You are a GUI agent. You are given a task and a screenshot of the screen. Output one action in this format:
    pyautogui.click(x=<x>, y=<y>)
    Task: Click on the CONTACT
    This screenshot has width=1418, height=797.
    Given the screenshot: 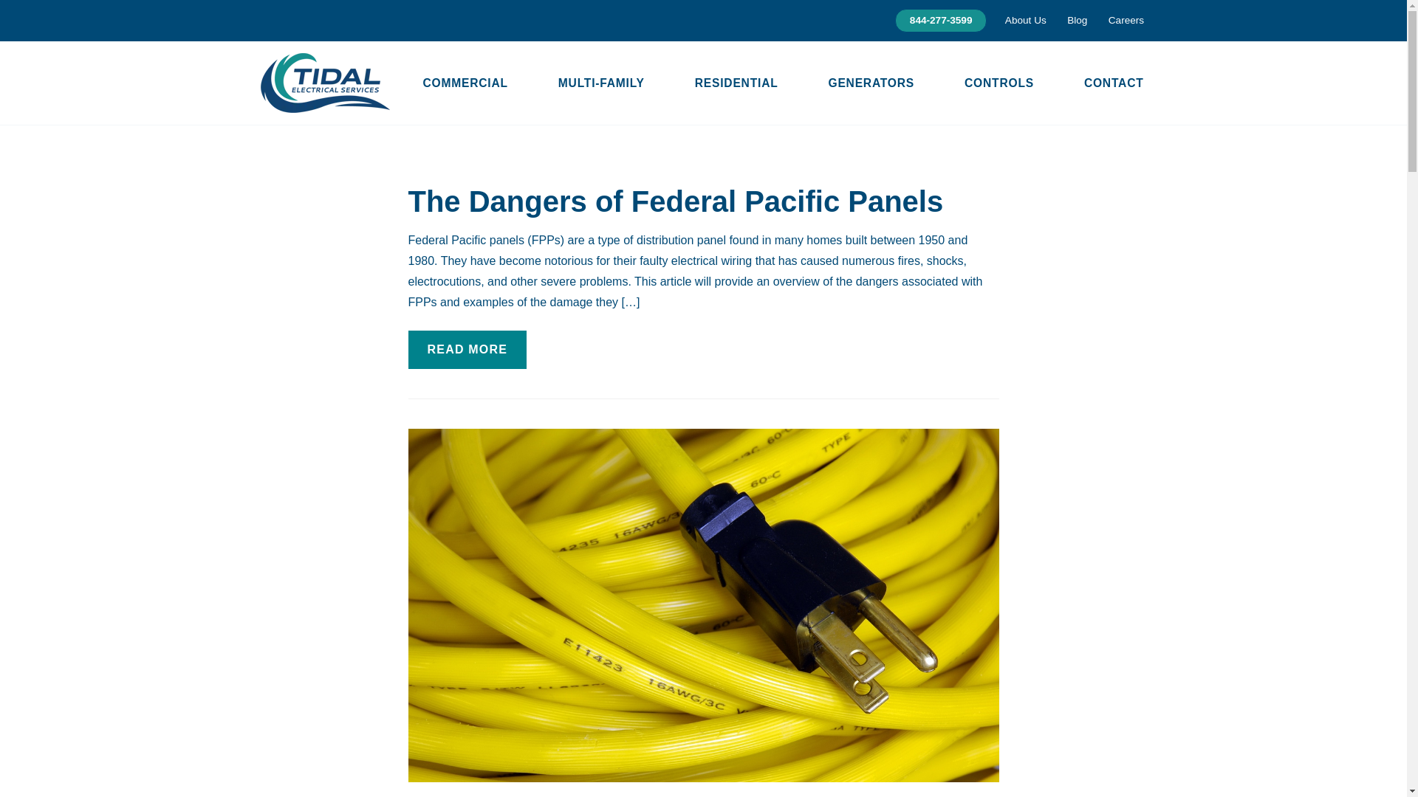 What is the action you would take?
    pyautogui.click(x=1113, y=83)
    